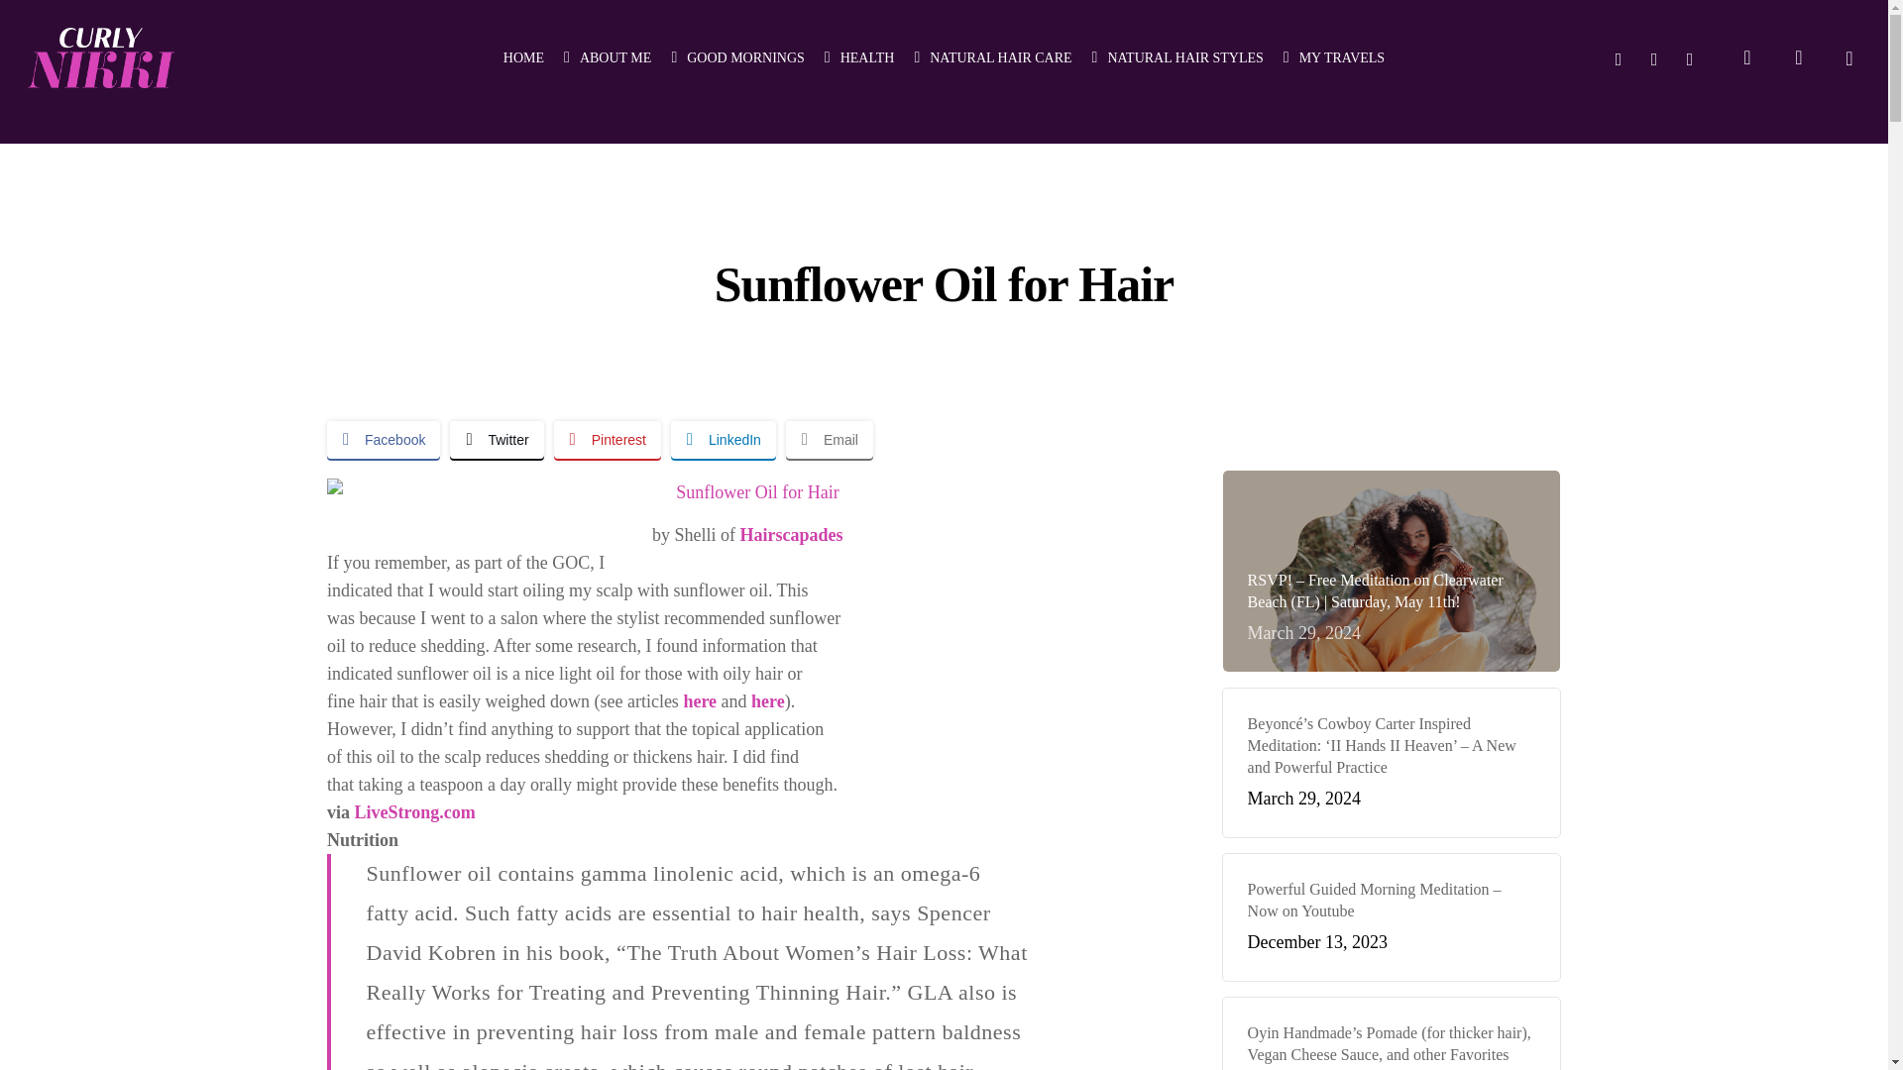 The height and width of the screenshot is (1070, 1903). What do you see at coordinates (767, 701) in the screenshot?
I see `MaybeKnow: Sunflower Oil Benefits for Hair` at bounding box center [767, 701].